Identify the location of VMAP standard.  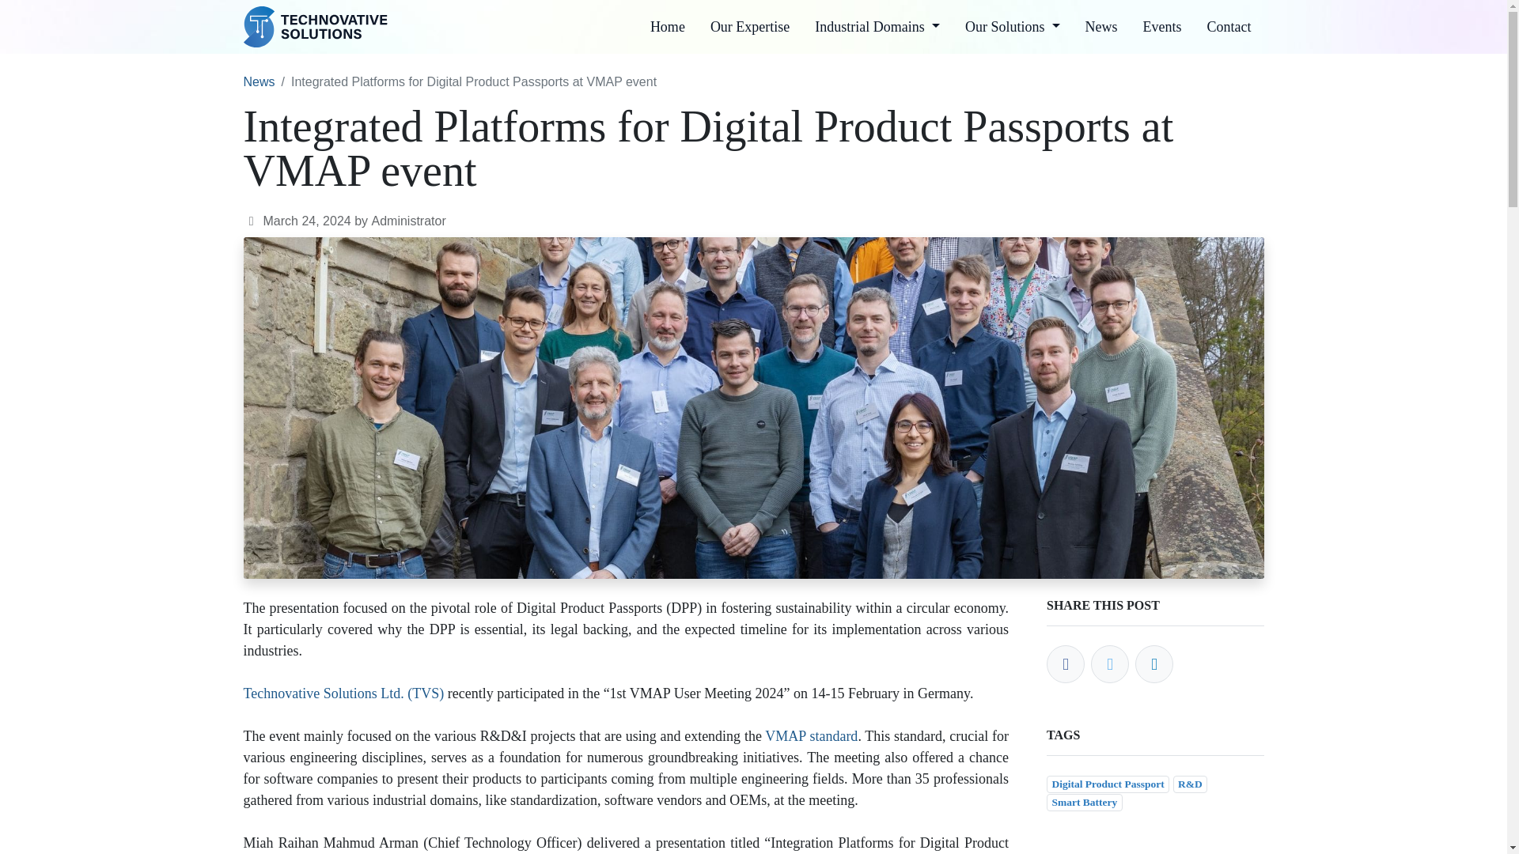
(812, 735).